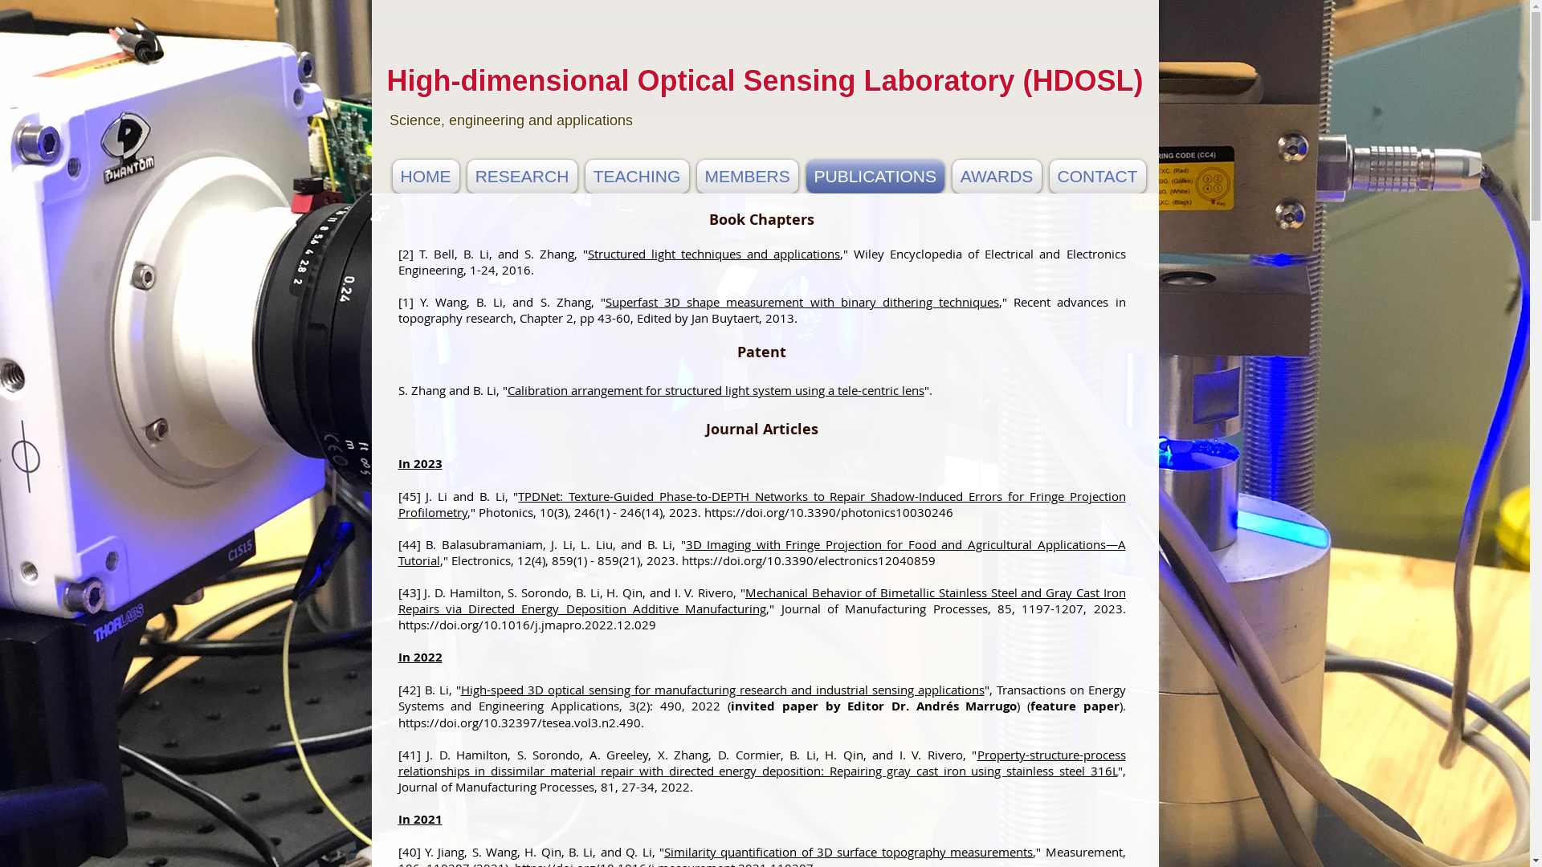  I want to click on TEACHING, so click(638, 177).